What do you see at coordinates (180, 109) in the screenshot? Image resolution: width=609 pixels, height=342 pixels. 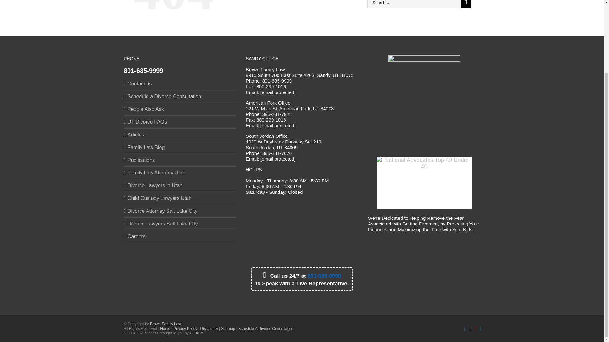 I see `People Also Ask` at bounding box center [180, 109].